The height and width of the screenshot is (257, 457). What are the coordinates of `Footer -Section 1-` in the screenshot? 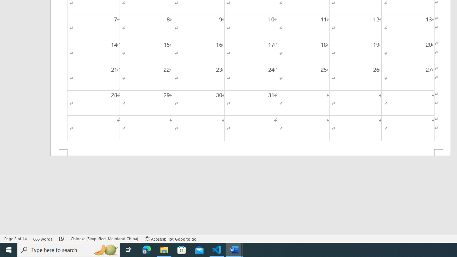 It's located at (251, 153).